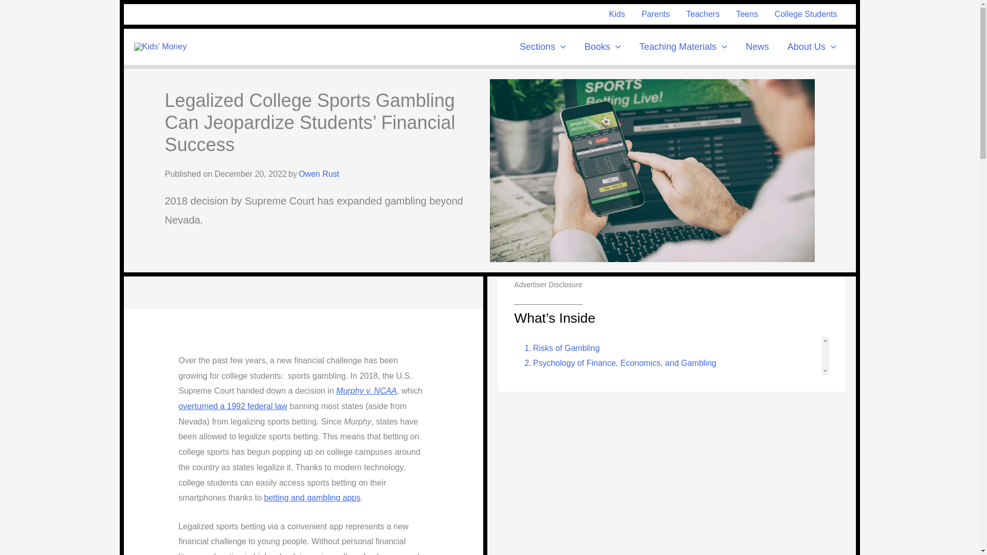  What do you see at coordinates (617, 14) in the screenshot?
I see `Kids` at bounding box center [617, 14].